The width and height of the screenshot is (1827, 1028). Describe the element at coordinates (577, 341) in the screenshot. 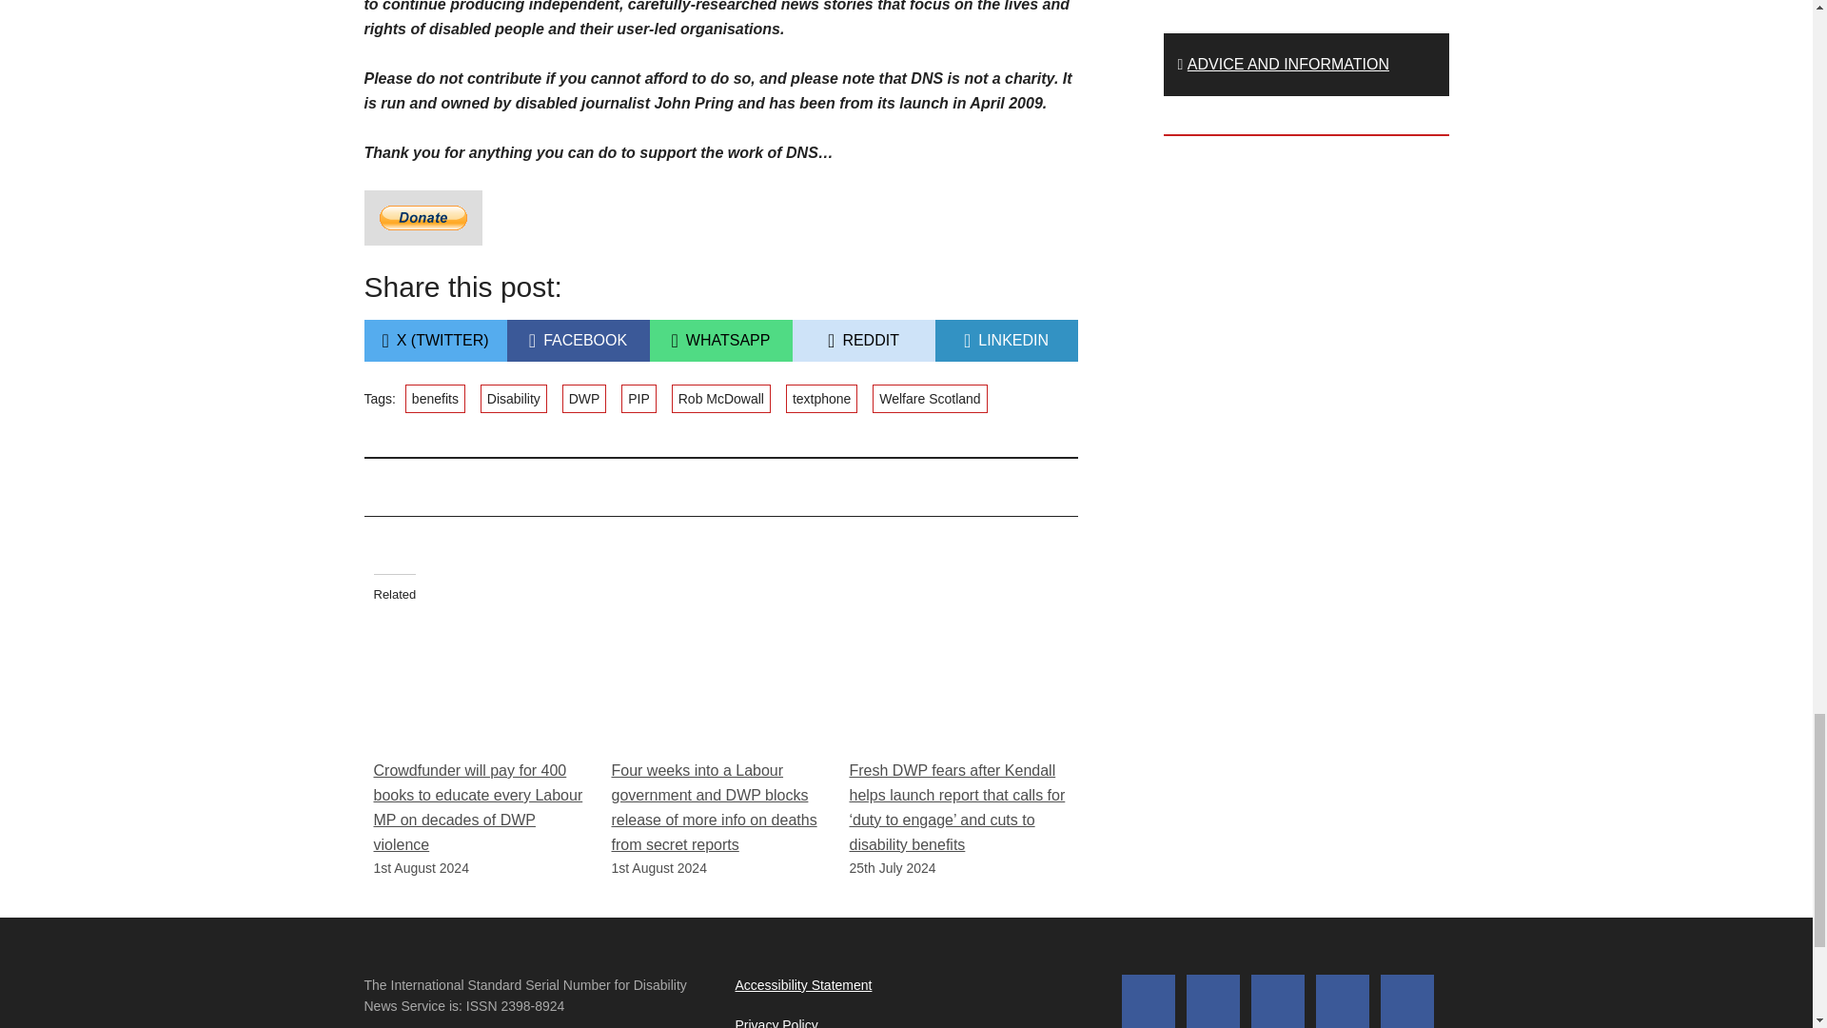

I see `DWP` at that location.